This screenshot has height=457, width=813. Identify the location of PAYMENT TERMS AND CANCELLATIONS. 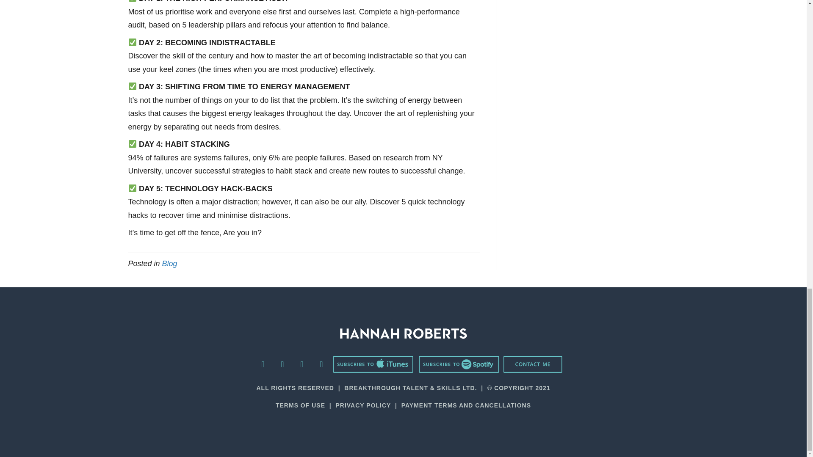
(466, 405).